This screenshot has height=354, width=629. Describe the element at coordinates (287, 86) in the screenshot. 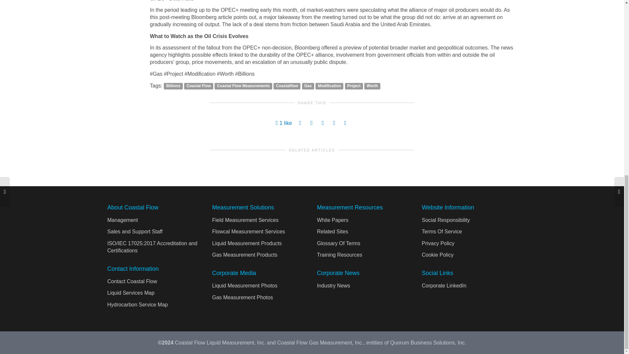

I see `Coastalflow` at that location.